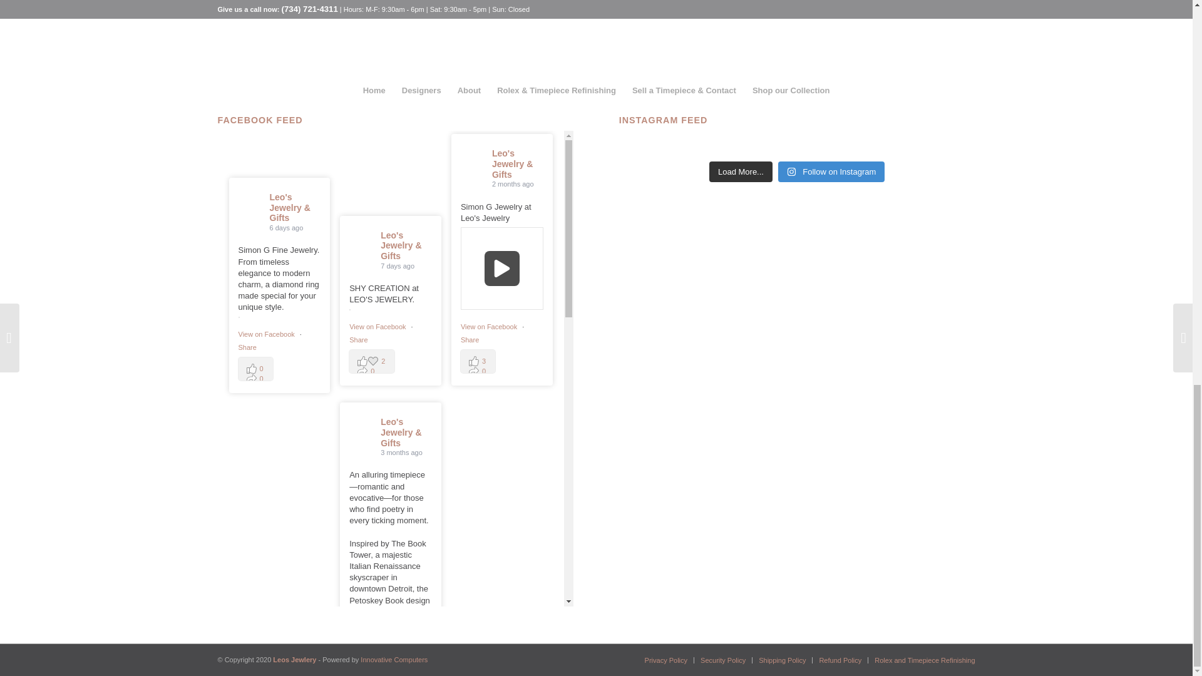  What do you see at coordinates (358, 281) in the screenshot?
I see `Share` at bounding box center [358, 281].